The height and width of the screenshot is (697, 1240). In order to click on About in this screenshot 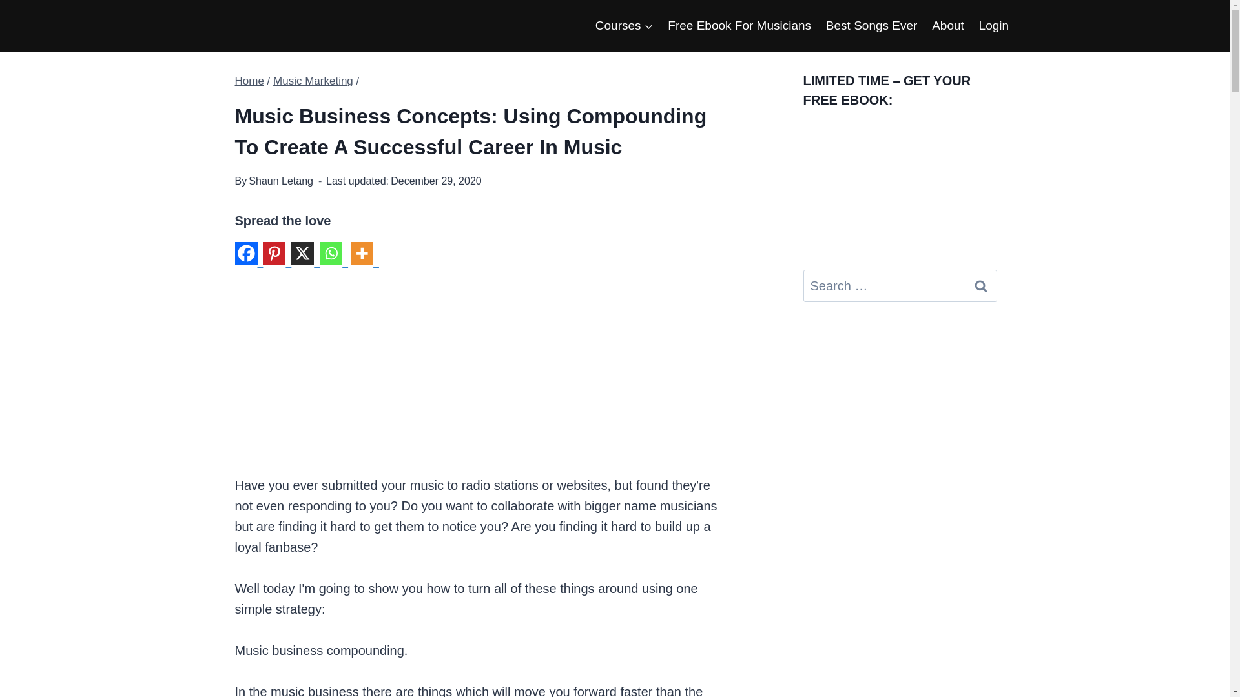, I will do `click(948, 25)`.